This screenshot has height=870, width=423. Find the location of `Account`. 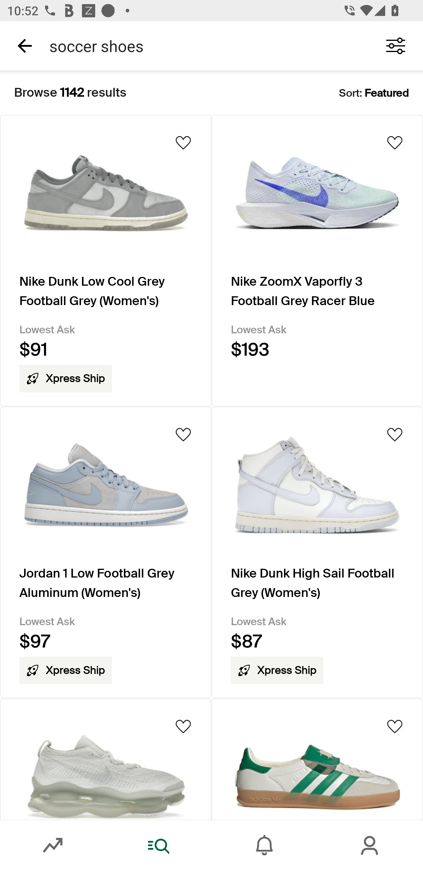

Account is located at coordinates (370, 845).